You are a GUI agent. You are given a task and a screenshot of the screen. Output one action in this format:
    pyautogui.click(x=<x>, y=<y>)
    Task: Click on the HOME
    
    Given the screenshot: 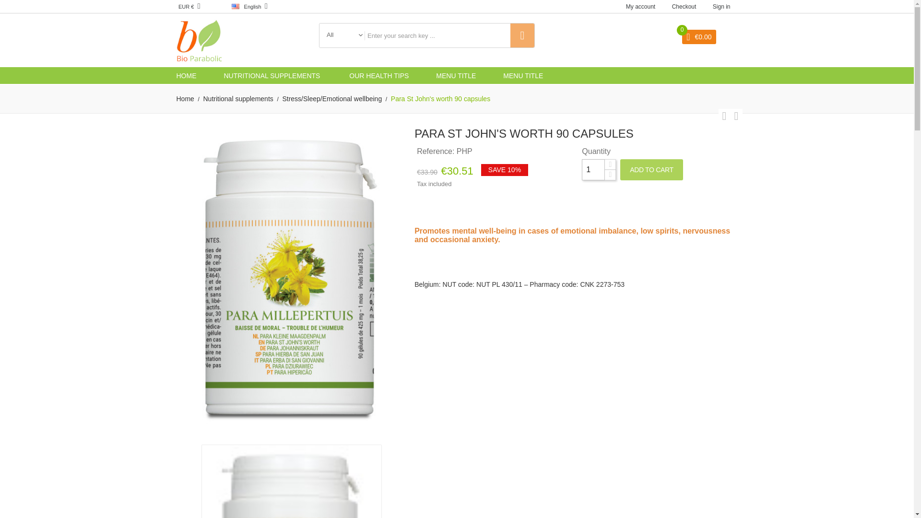 What is the action you would take?
    pyautogui.click(x=187, y=76)
    